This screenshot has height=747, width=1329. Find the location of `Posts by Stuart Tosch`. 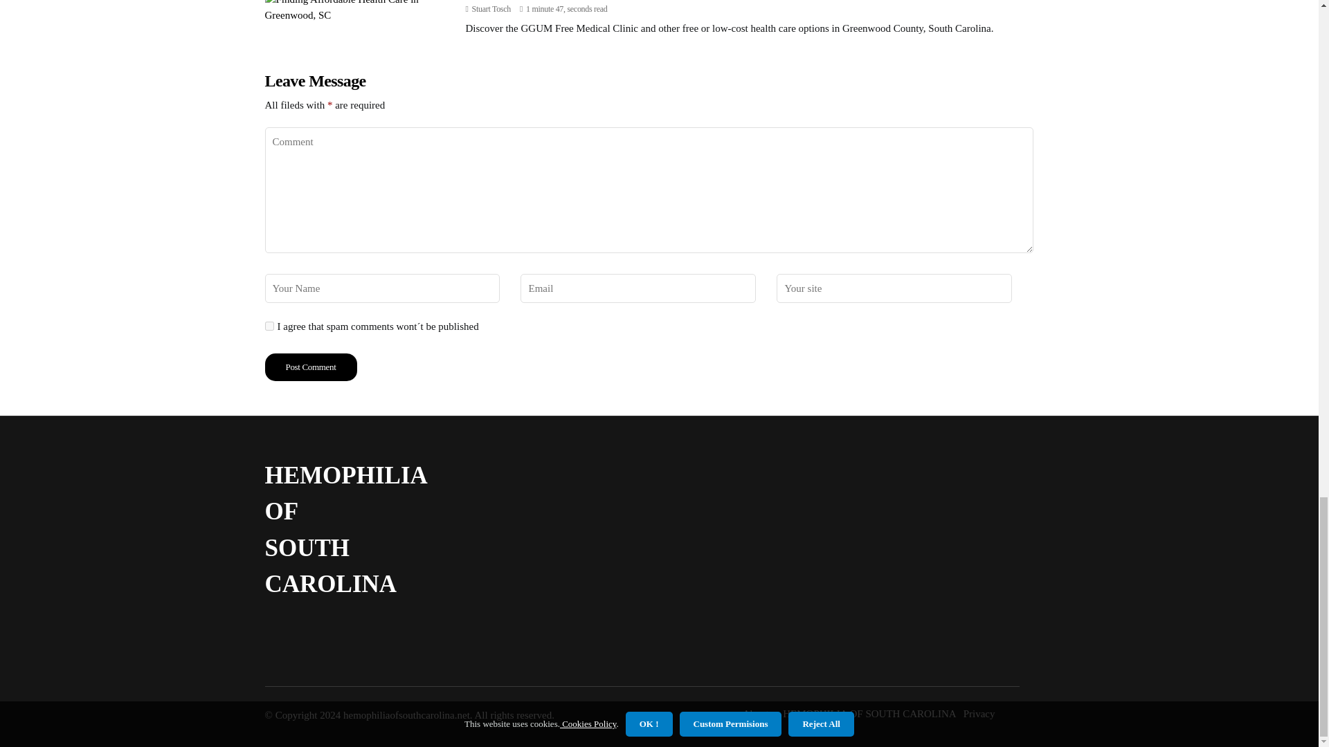

Posts by Stuart Tosch is located at coordinates (491, 9).